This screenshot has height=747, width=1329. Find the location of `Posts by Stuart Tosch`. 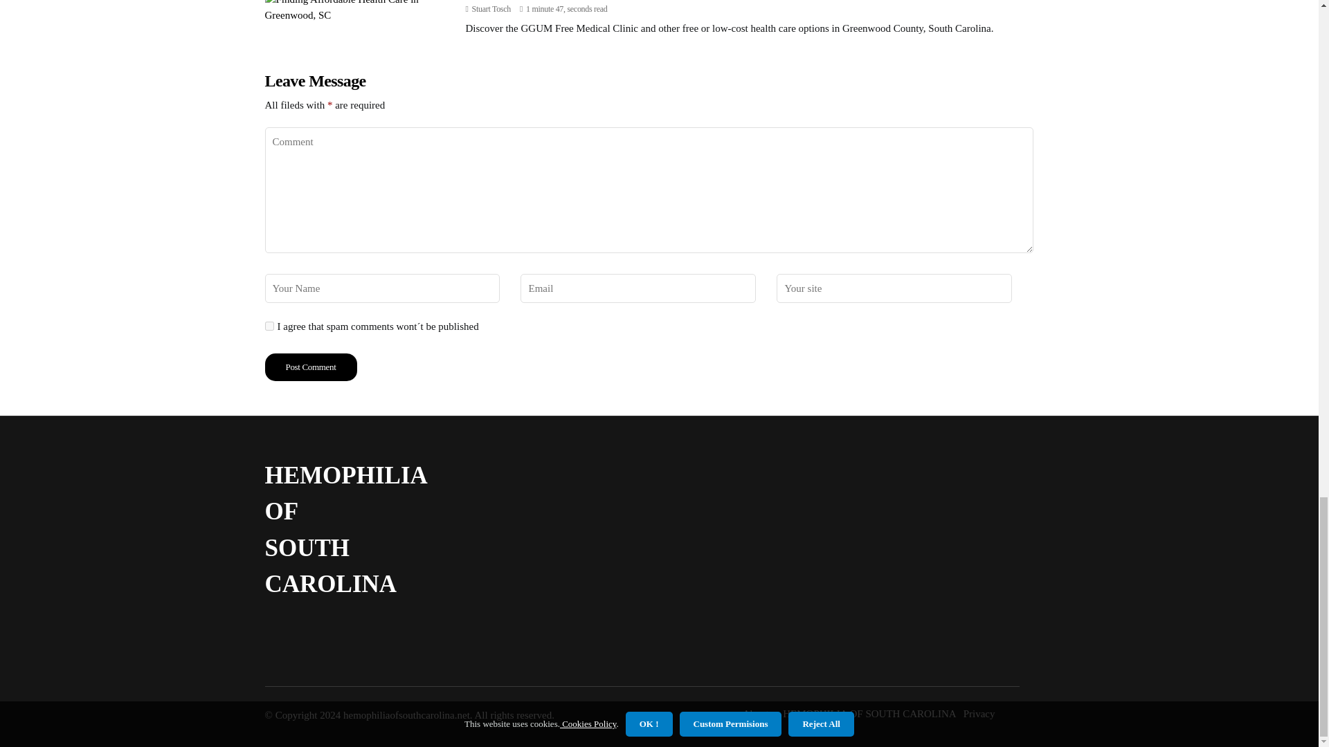

Posts by Stuart Tosch is located at coordinates (491, 9).